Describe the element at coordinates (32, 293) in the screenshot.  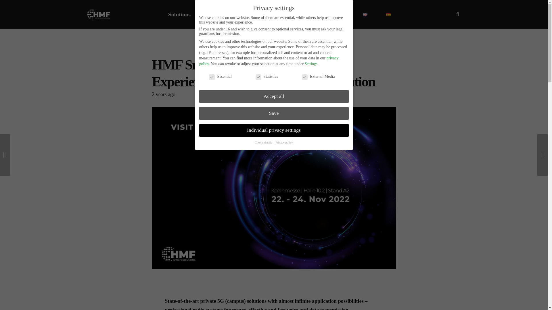
I see `Twitter` at that location.